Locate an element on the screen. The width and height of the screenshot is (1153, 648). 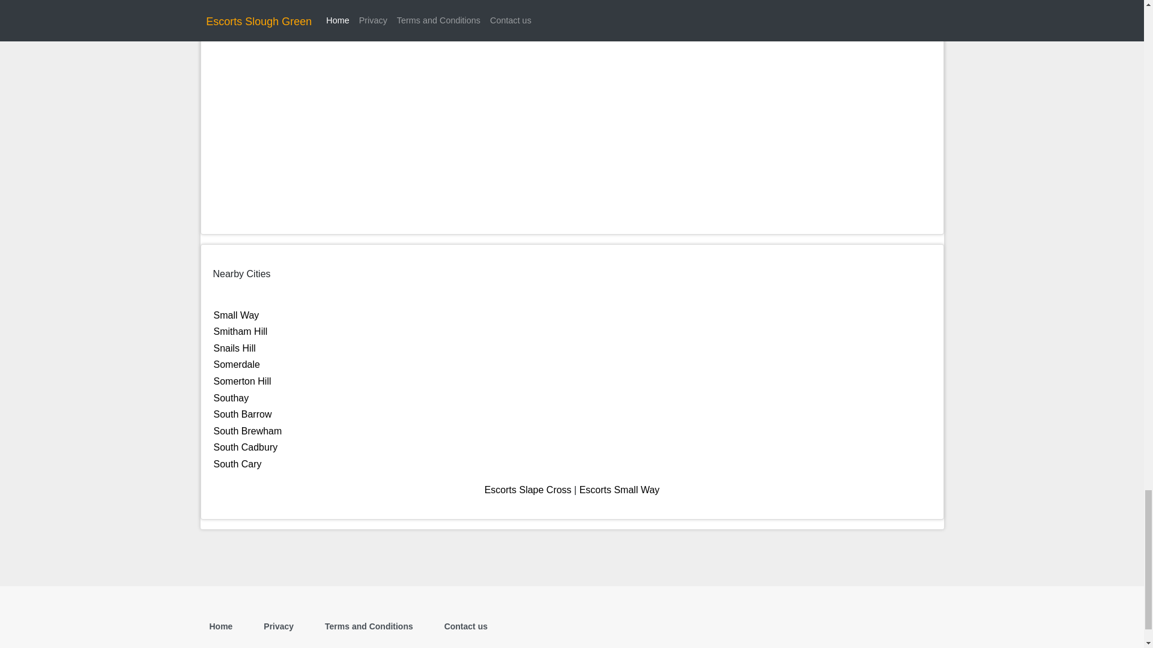
Snails Hill is located at coordinates (234, 348).